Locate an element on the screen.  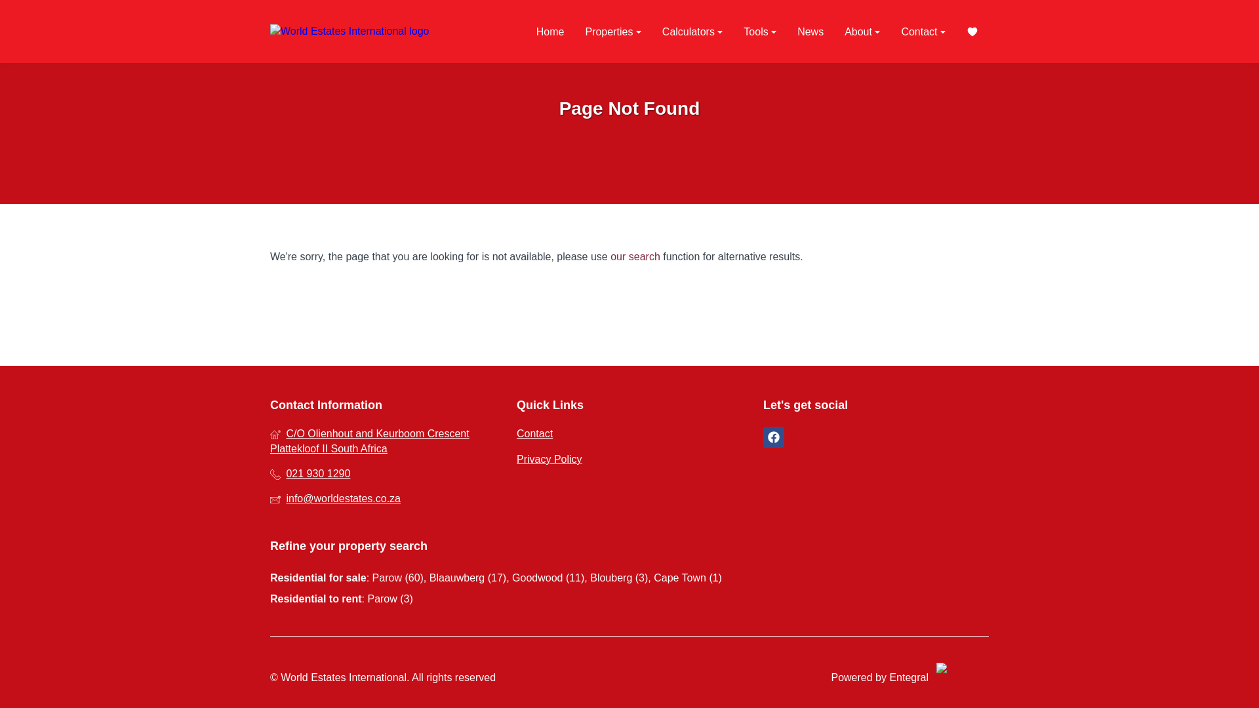
our search is located at coordinates (635, 257).